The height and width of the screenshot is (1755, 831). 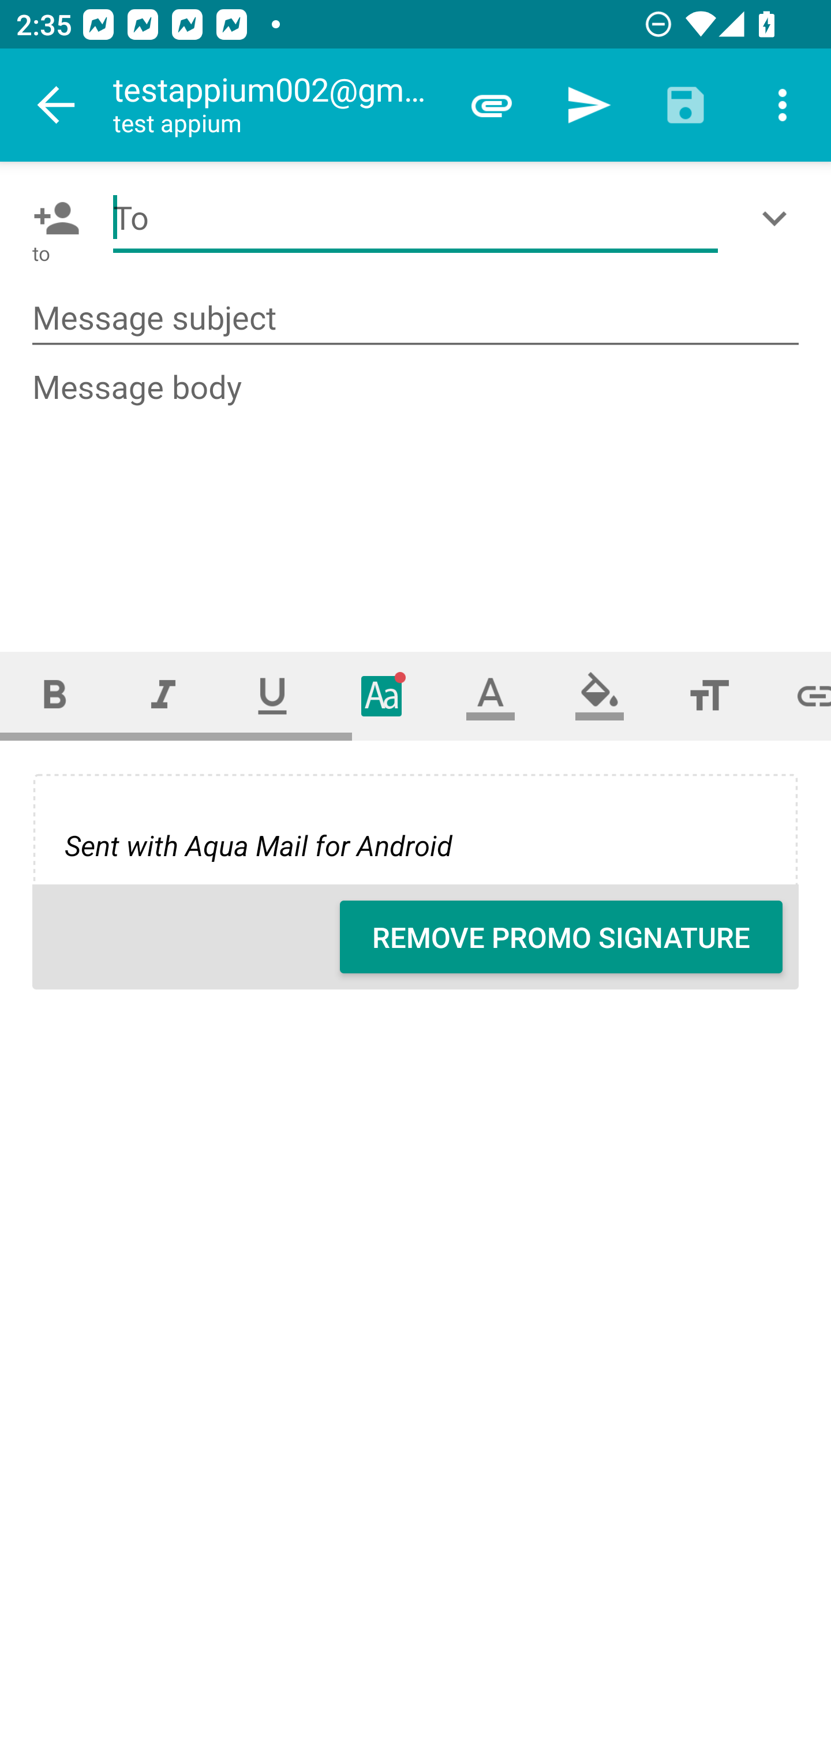 What do you see at coordinates (163, 695) in the screenshot?
I see `Italic` at bounding box center [163, 695].